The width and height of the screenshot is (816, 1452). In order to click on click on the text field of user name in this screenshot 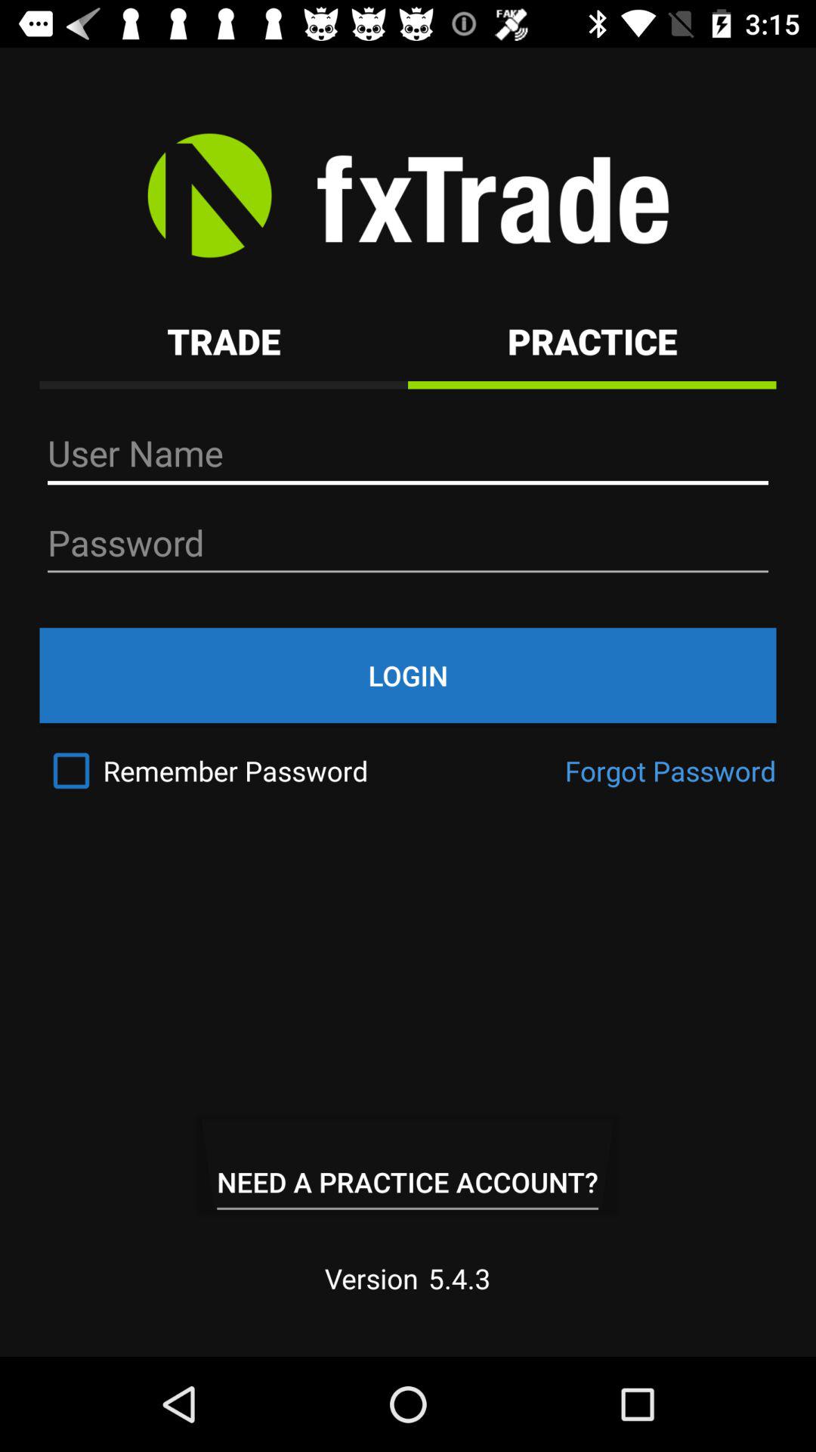, I will do `click(408, 454)`.